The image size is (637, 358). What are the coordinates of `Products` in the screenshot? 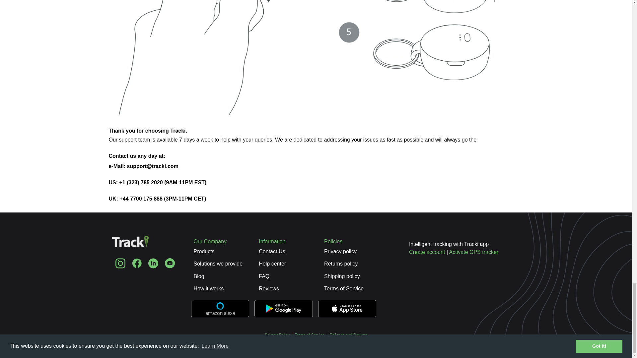 It's located at (204, 251).